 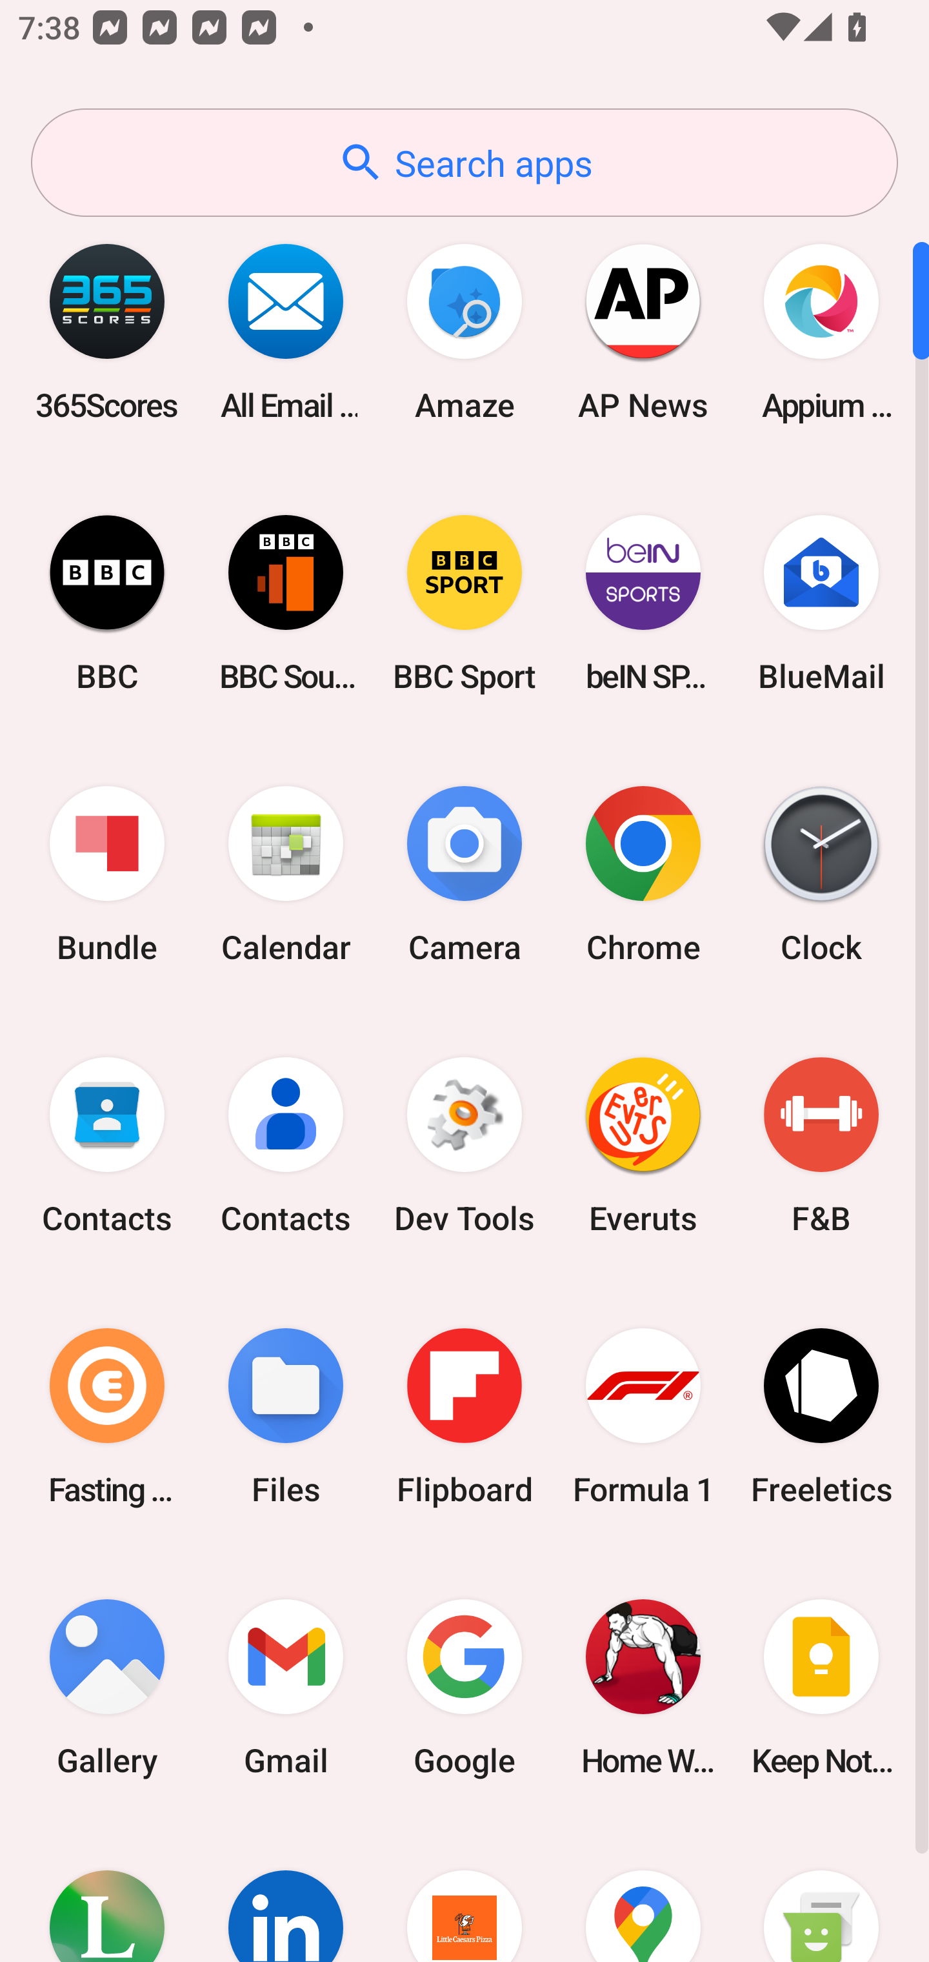 I want to click on Little Caesars Pizza, so click(x=464, y=1892).